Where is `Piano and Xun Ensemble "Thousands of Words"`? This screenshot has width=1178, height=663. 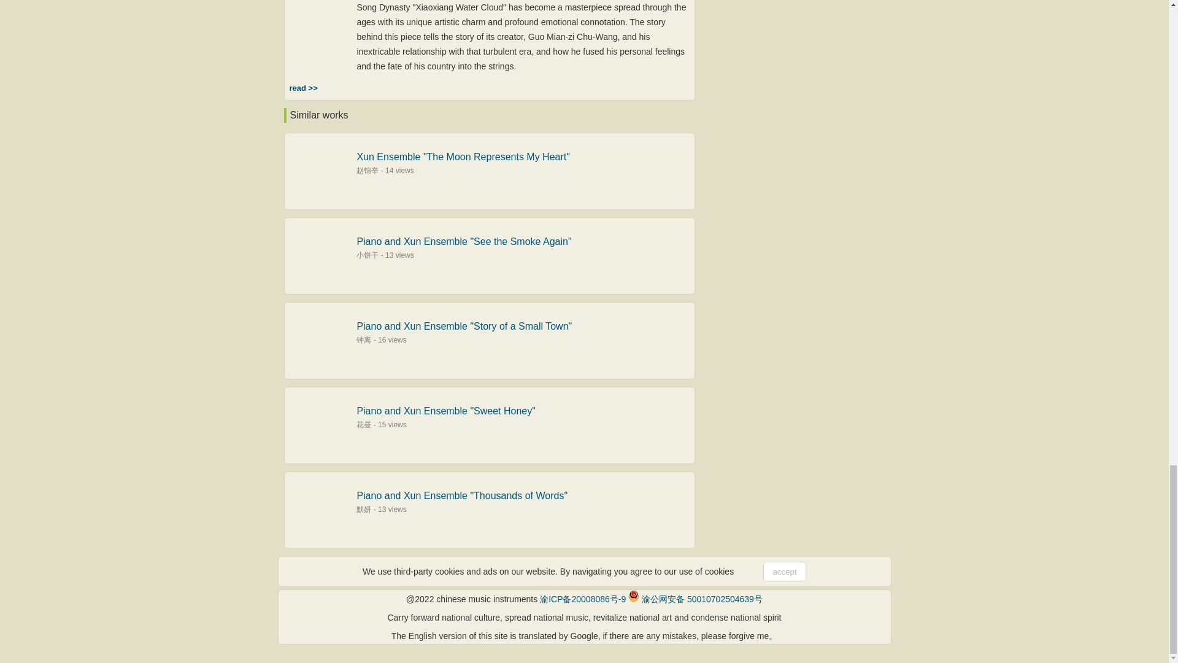
Piano and Xun Ensemble "Thousands of Words" is located at coordinates (462, 496).